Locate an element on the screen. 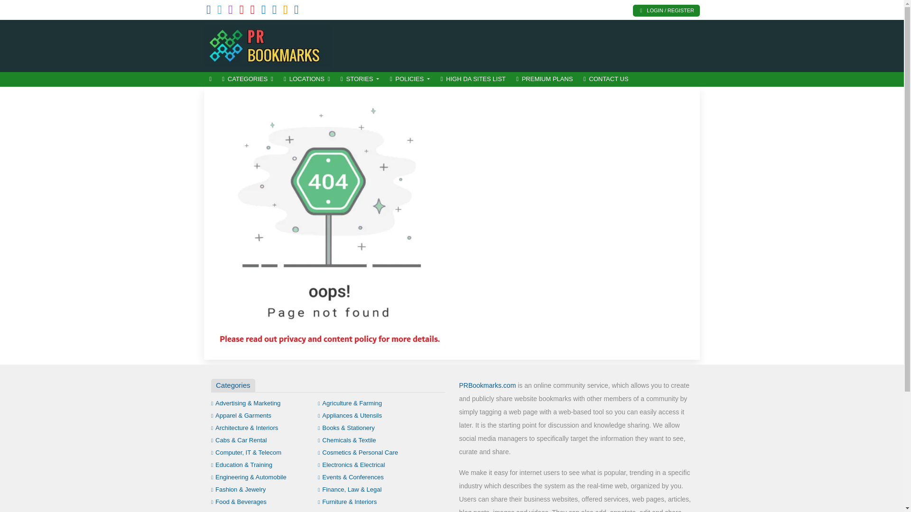 This screenshot has width=911, height=512. Instagram is located at coordinates (231, 11).